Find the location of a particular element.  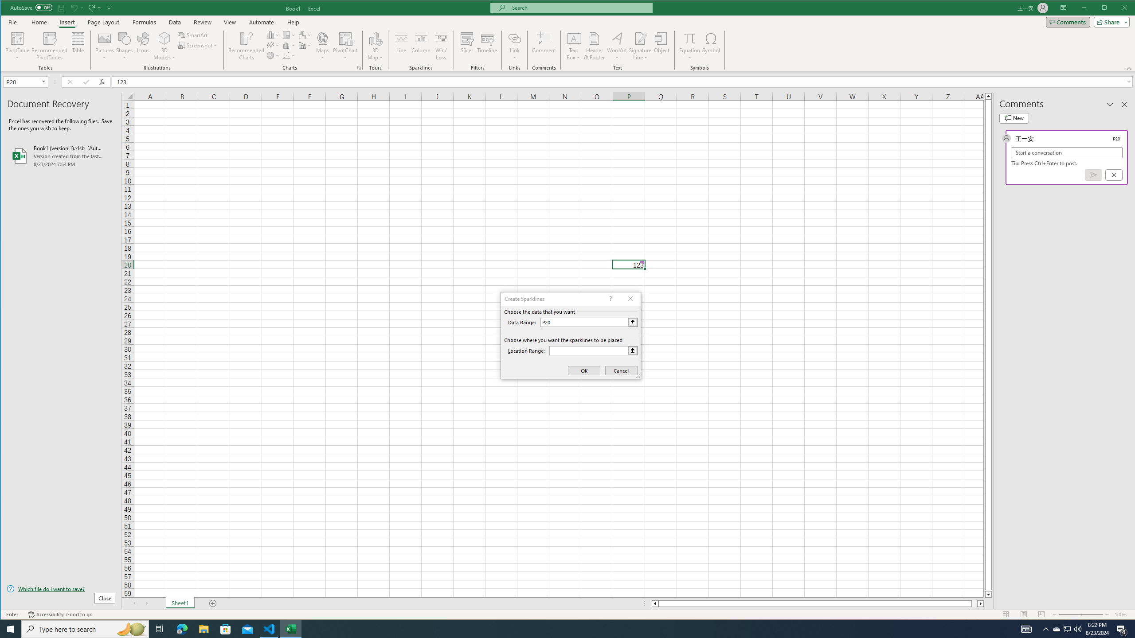

PivotTable is located at coordinates (18, 38).